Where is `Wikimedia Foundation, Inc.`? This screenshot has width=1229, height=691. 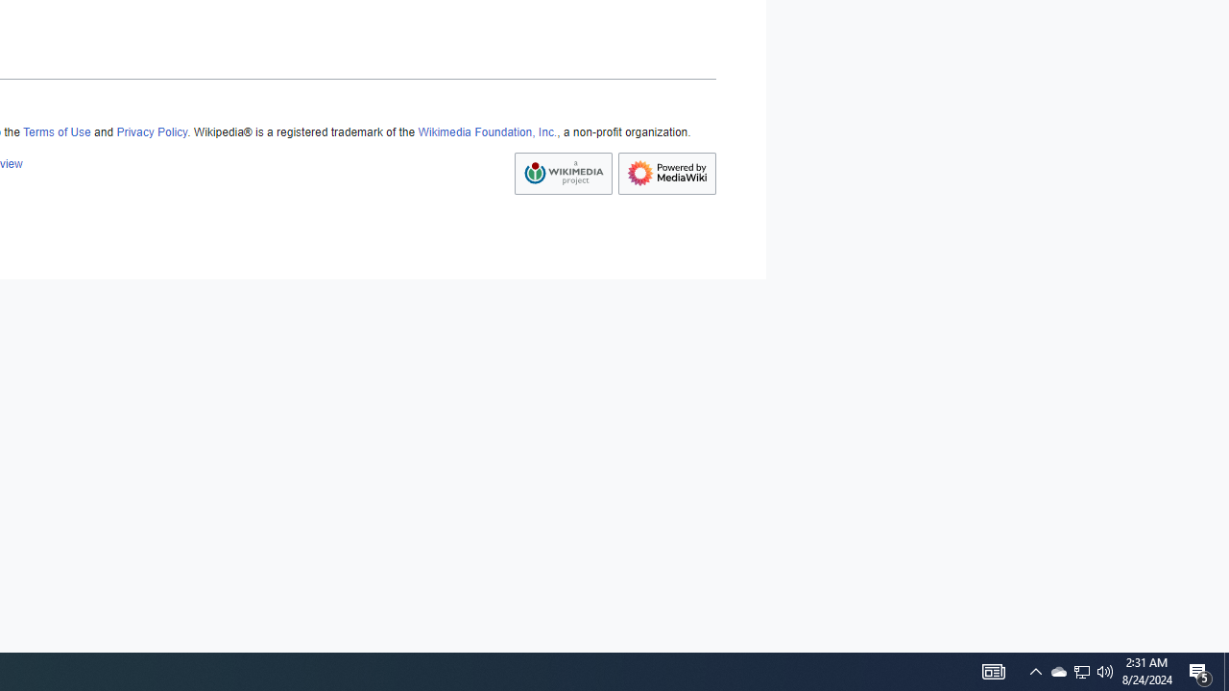
Wikimedia Foundation, Inc. is located at coordinates (488, 132).